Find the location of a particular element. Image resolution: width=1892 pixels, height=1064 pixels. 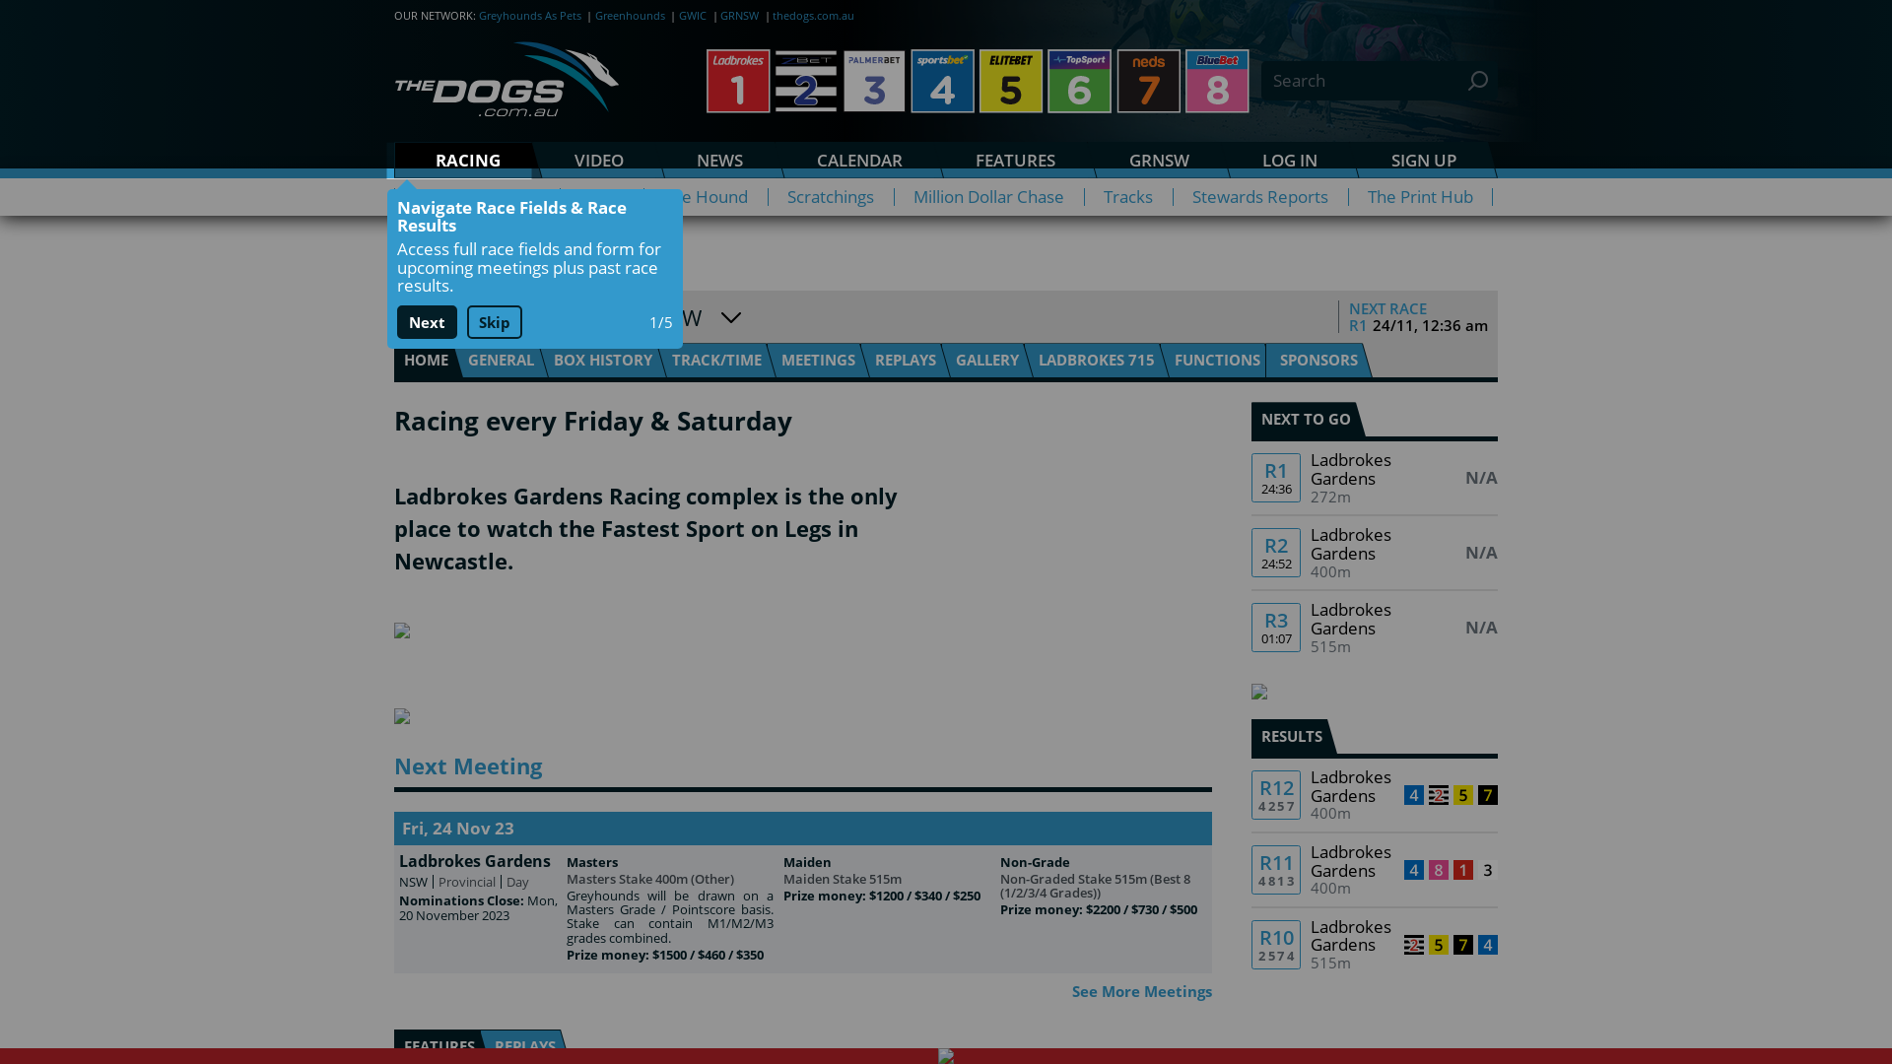

See More Meetings is located at coordinates (1142, 991).